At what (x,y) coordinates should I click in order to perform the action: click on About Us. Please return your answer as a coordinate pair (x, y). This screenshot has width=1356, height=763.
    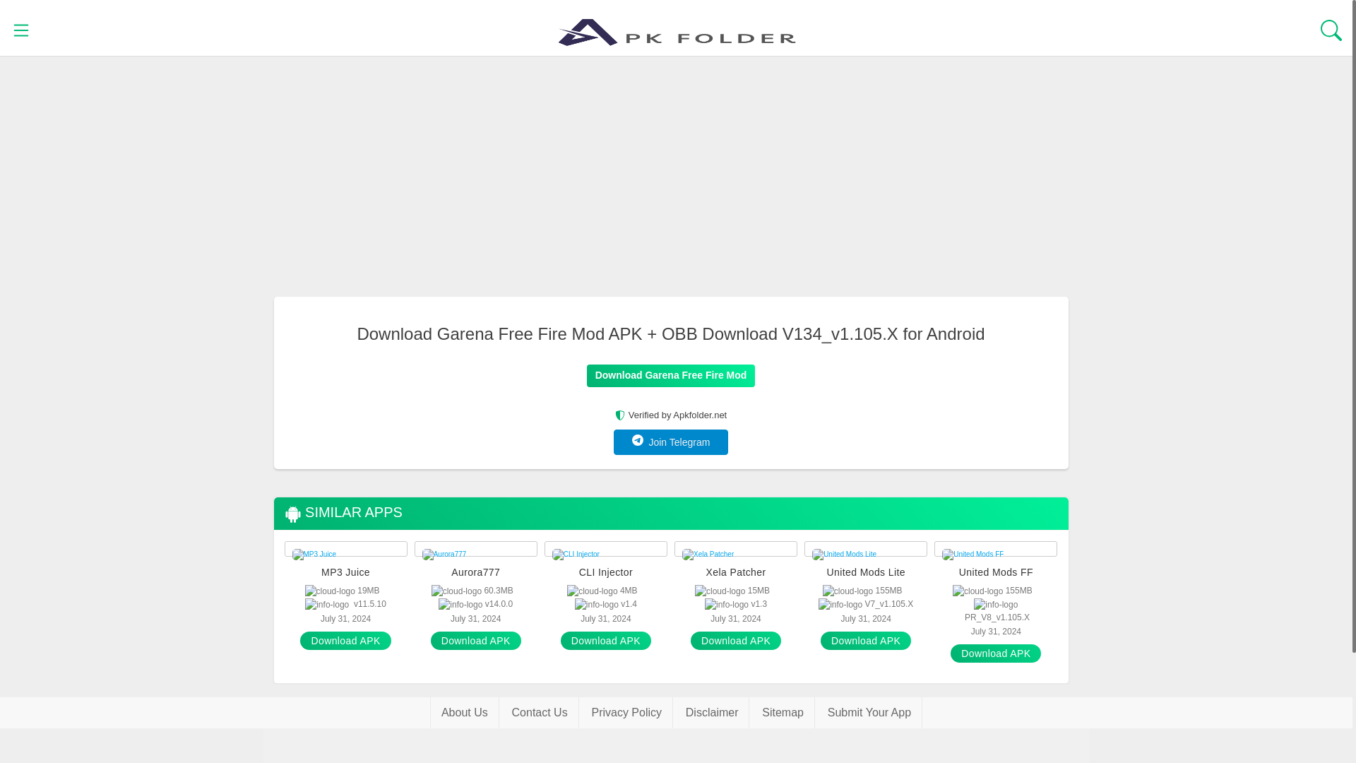
    Looking at the image, I should click on (464, 713).